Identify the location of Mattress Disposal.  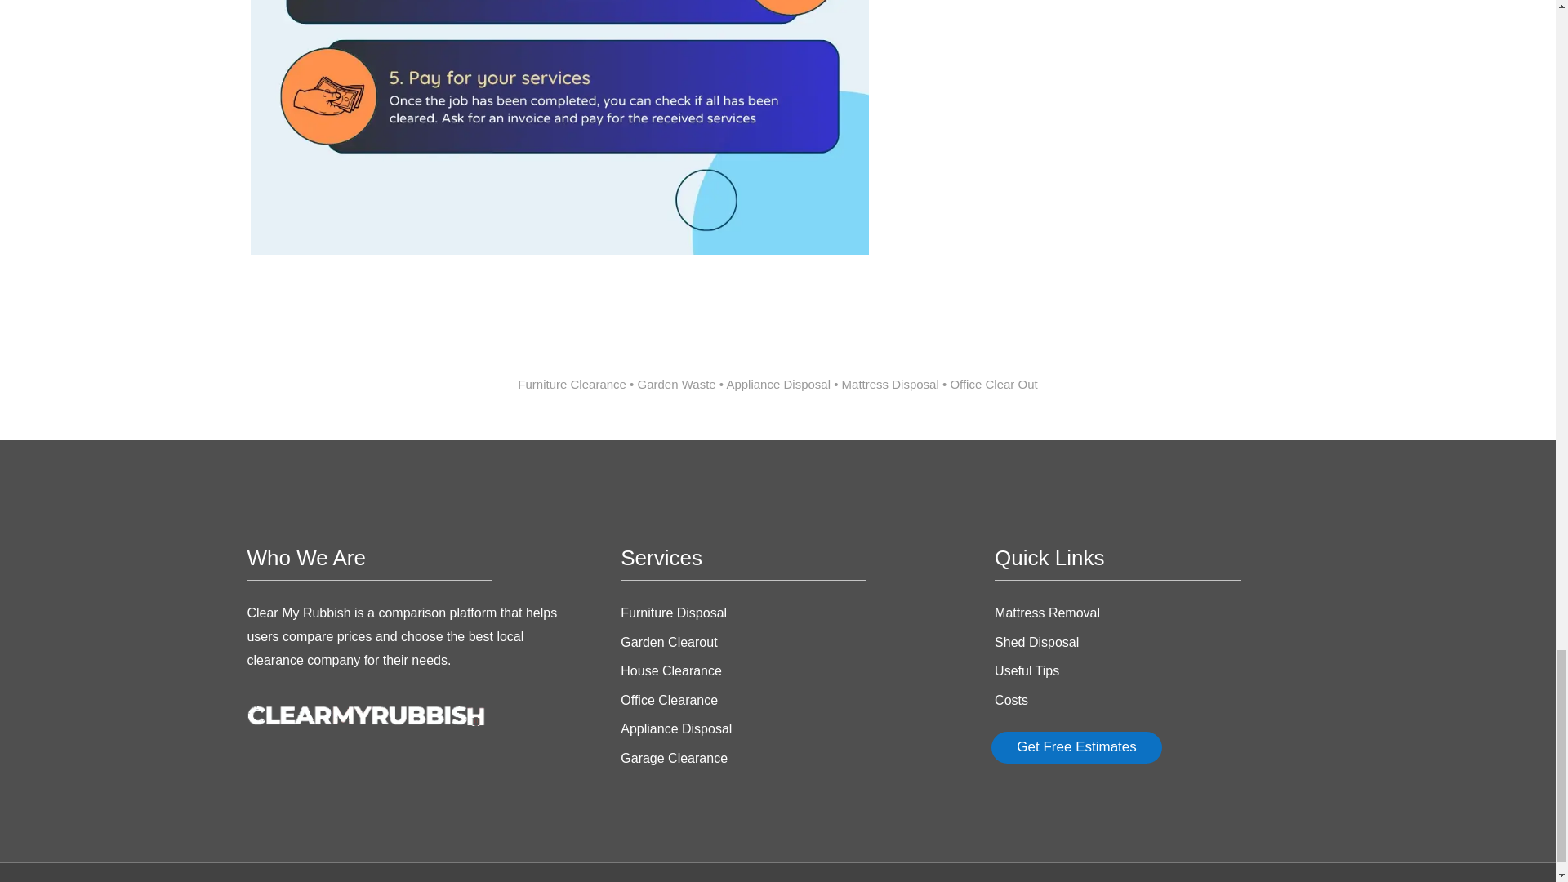
(890, 384).